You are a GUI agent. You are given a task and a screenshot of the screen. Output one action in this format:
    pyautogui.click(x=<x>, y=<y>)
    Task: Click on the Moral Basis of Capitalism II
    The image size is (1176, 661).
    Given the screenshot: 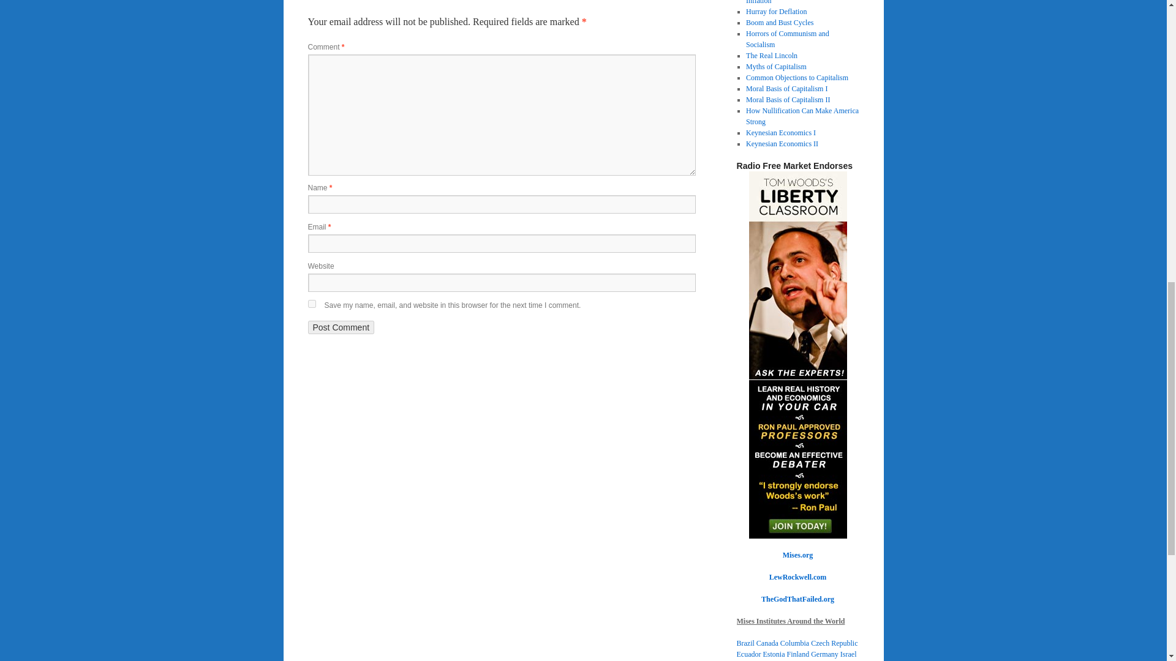 What is the action you would take?
    pyautogui.click(x=788, y=99)
    